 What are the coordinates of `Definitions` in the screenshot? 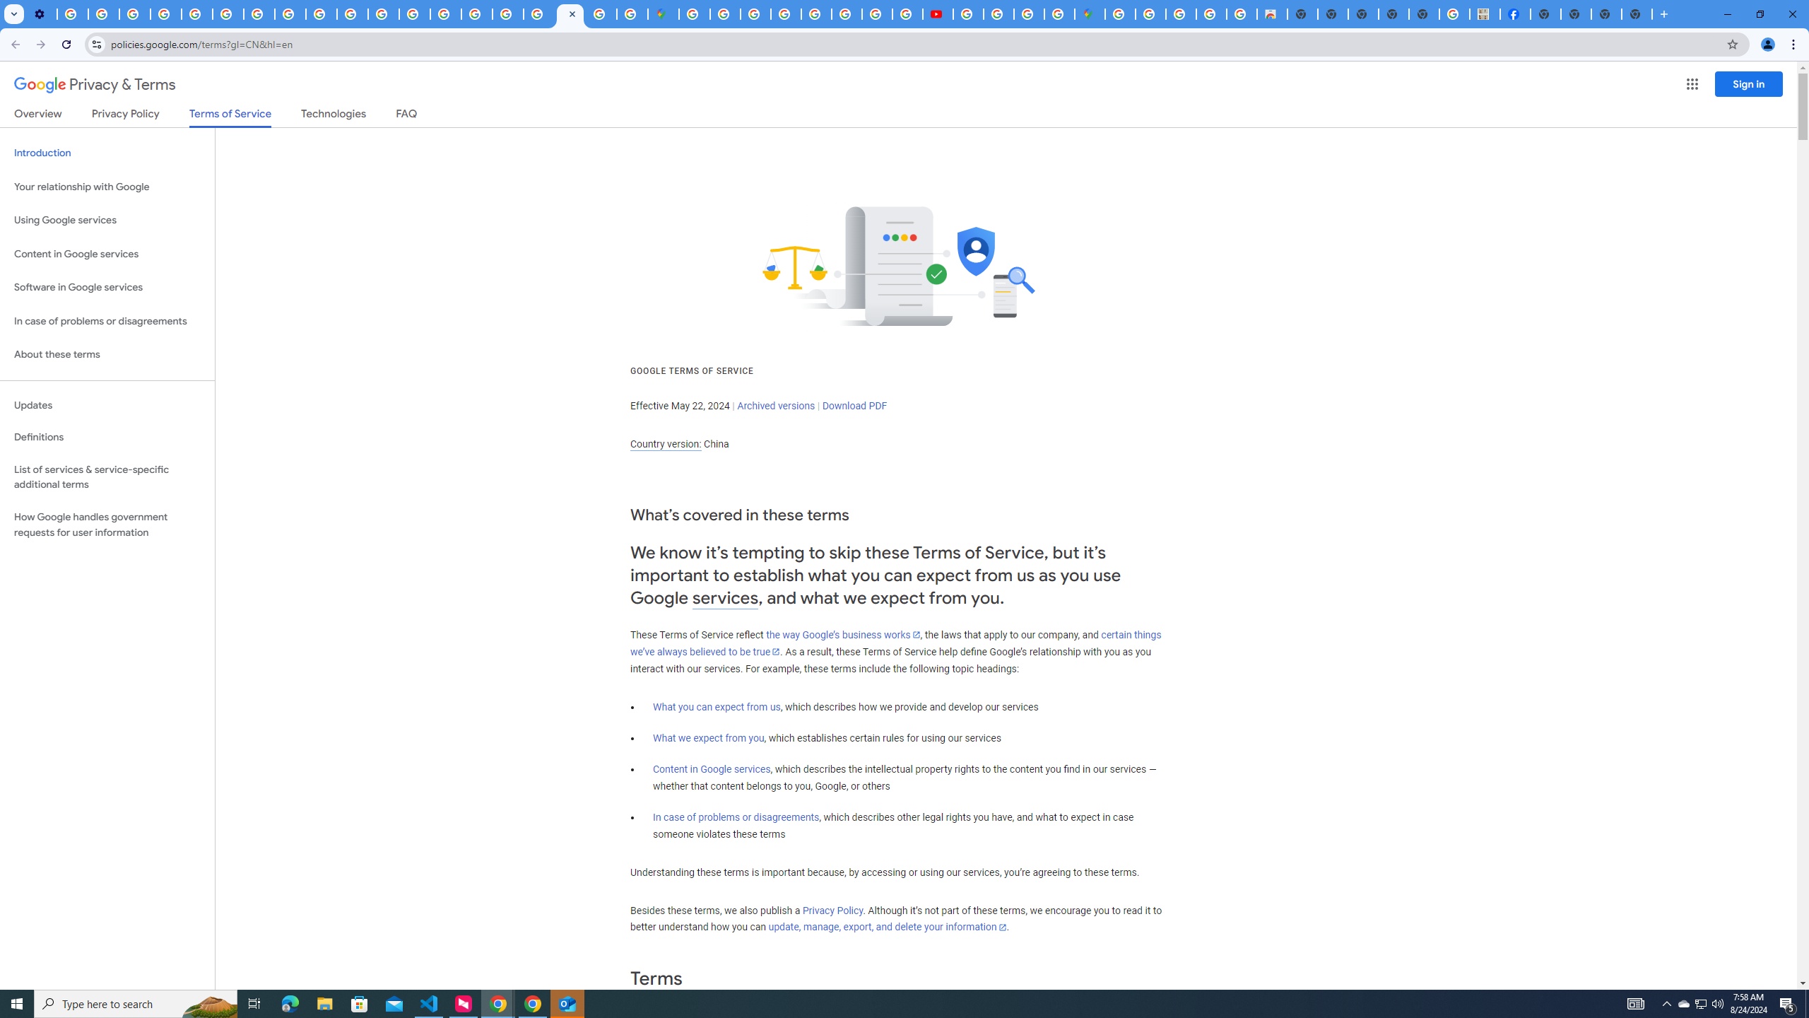 It's located at (107, 438).